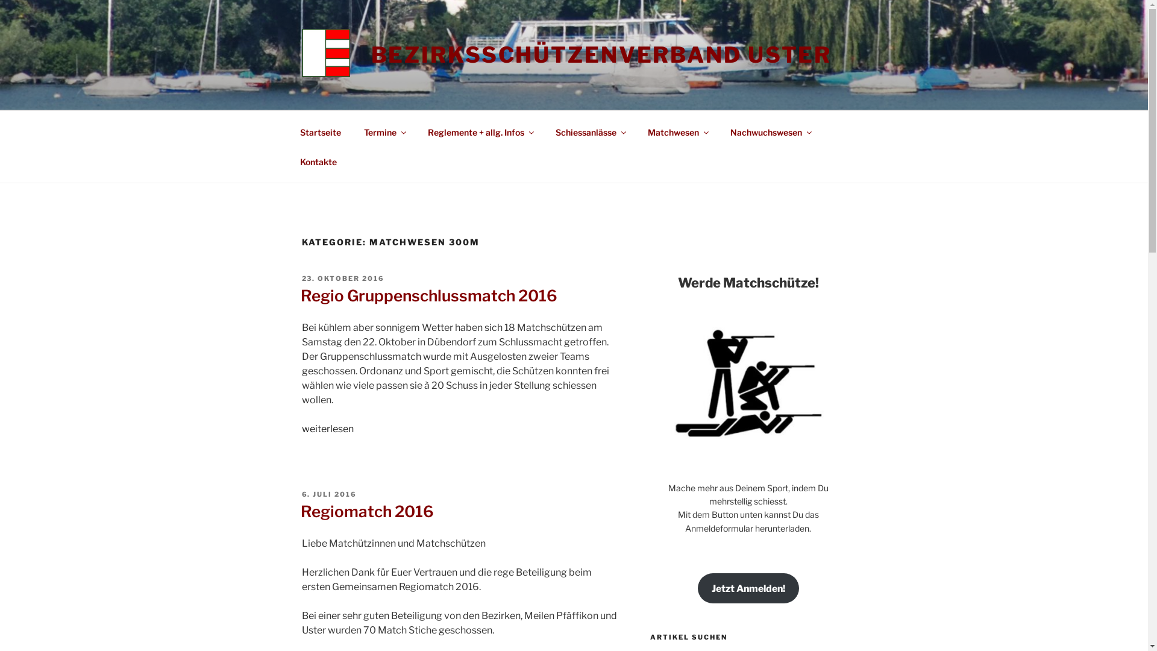 The width and height of the screenshot is (1157, 651). I want to click on Nachwuchswesen, so click(770, 131).